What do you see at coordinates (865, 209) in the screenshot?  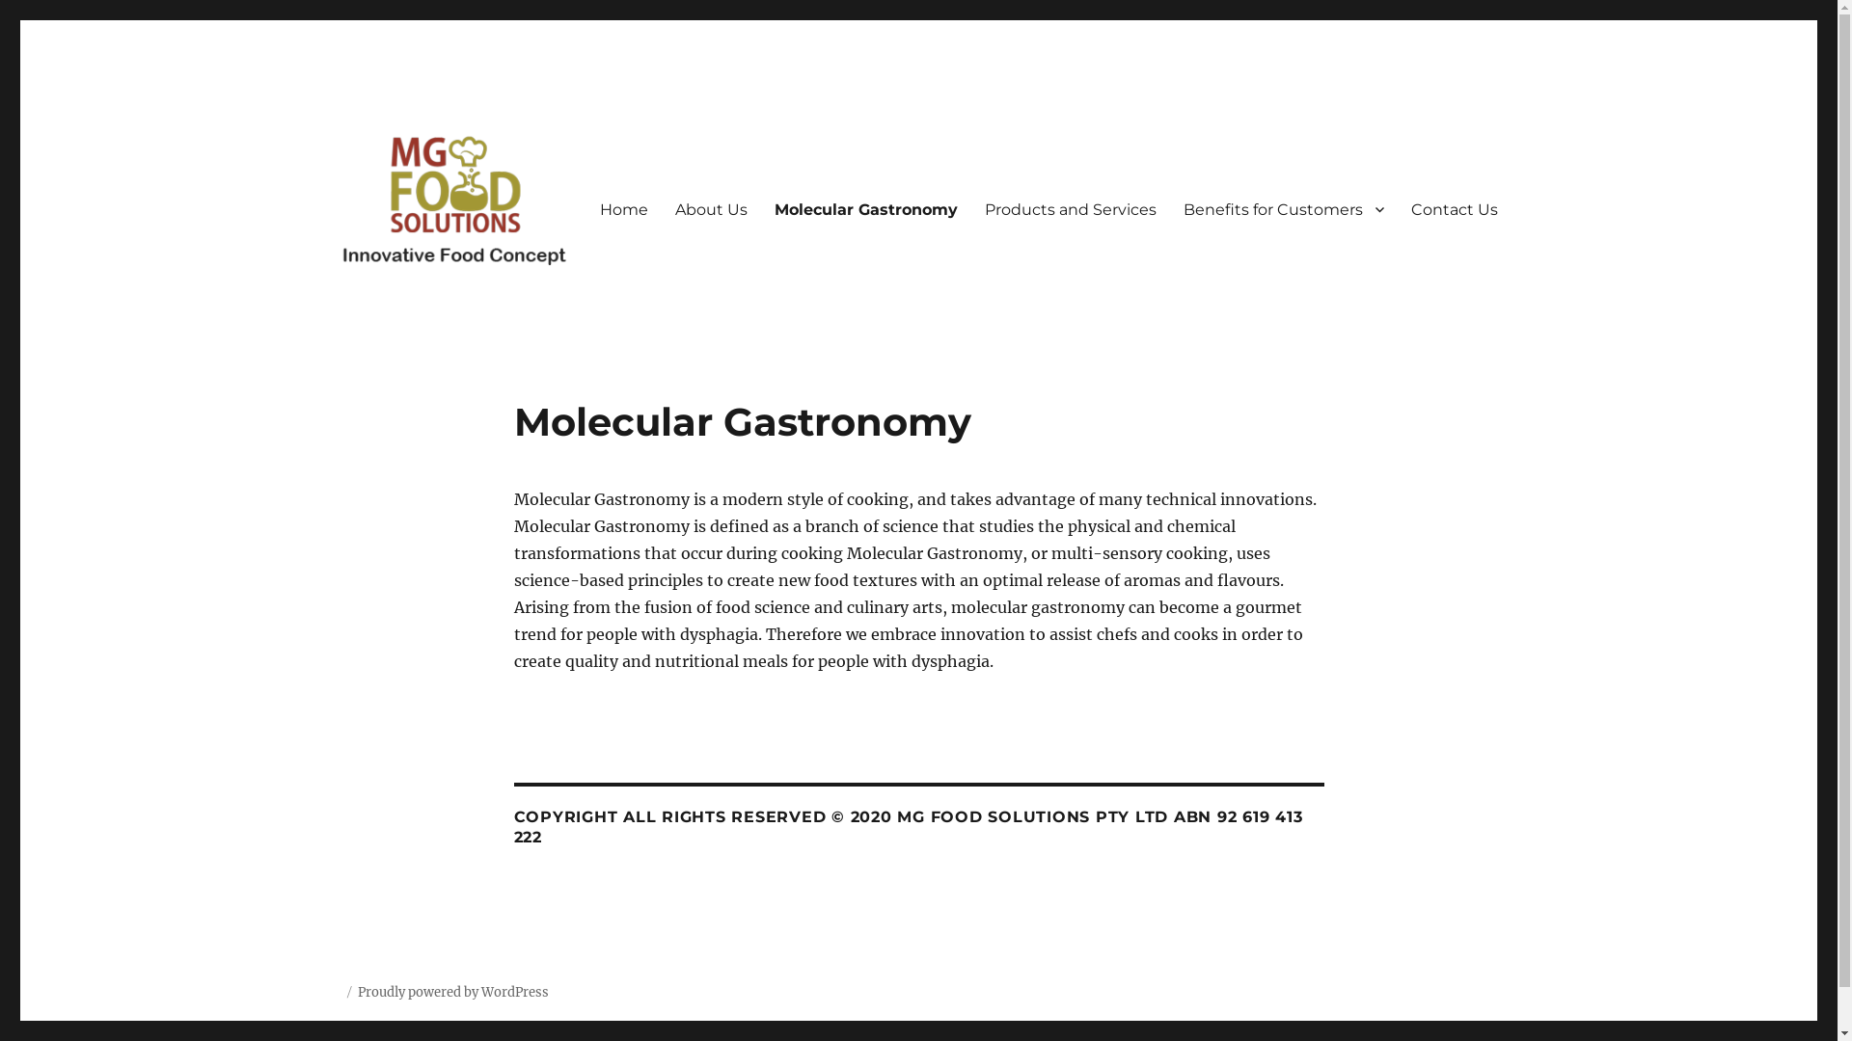 I see `Molecular Gastronomy` at bounding box center [865, 209].